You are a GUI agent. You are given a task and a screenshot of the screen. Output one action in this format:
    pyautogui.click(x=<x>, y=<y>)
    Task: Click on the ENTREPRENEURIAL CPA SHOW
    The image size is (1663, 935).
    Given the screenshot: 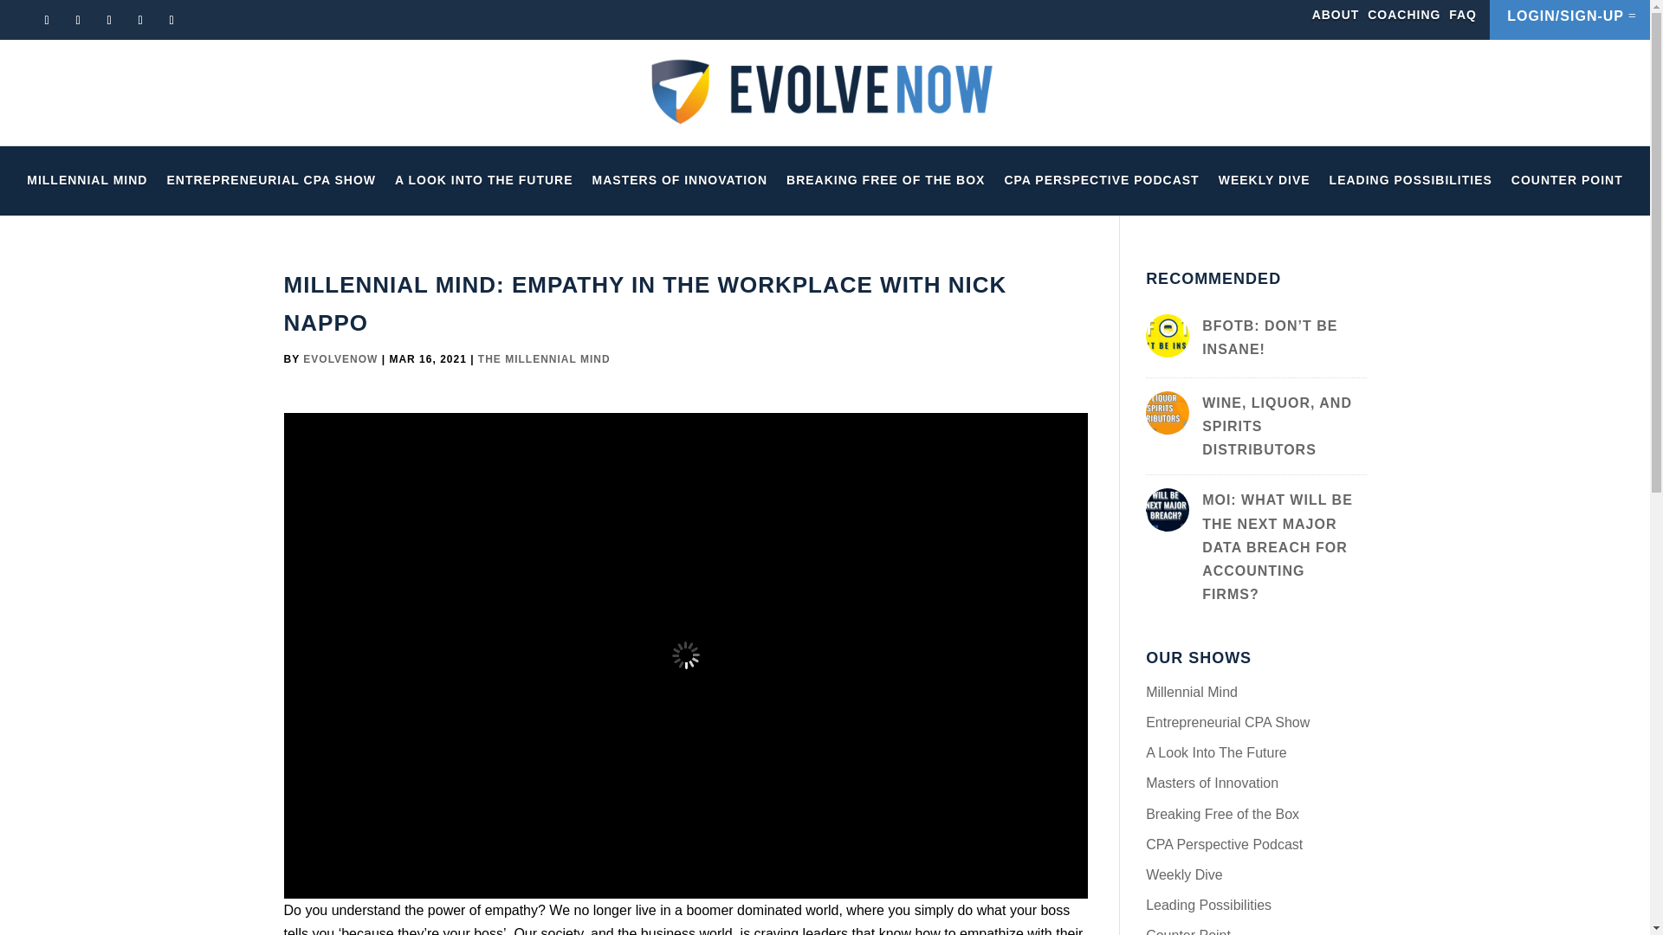 What is the action you would take?
    pyautogui.click(x=270, y=184)
    